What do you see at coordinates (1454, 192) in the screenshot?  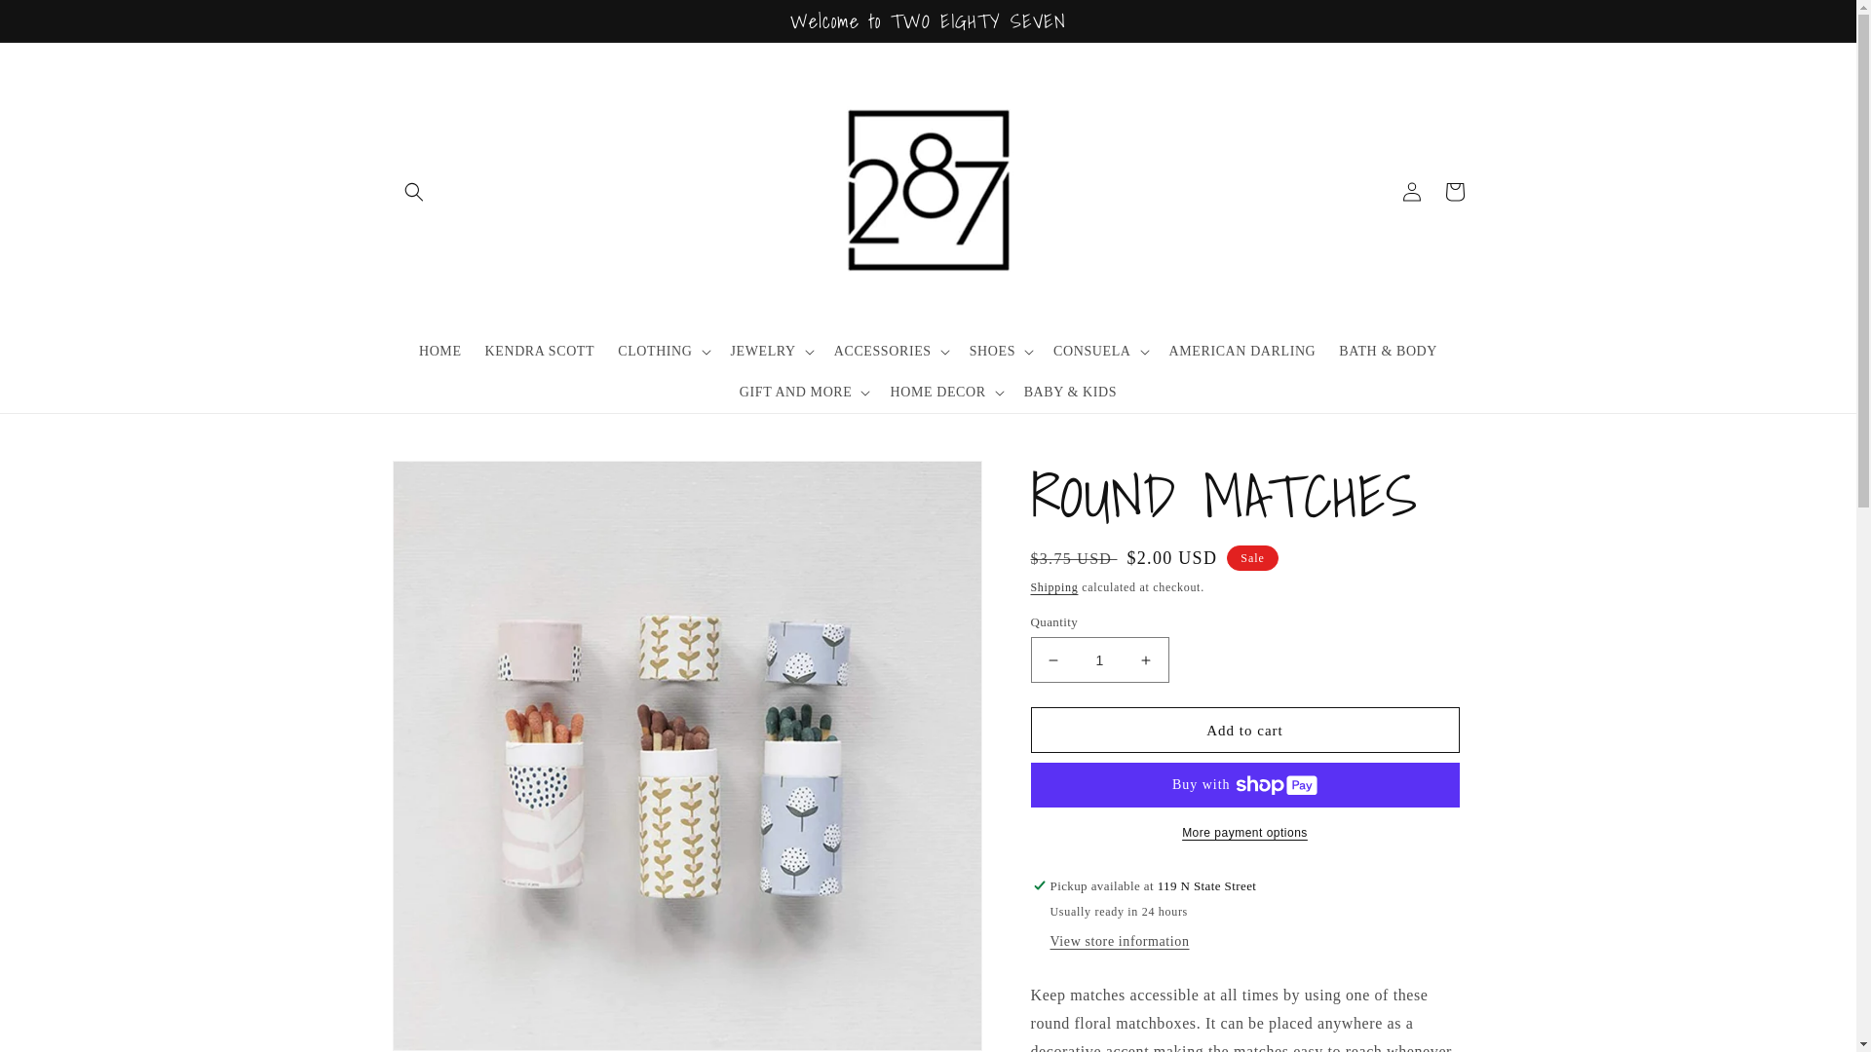 I see `Cart` at bounding box center [1454, 192].